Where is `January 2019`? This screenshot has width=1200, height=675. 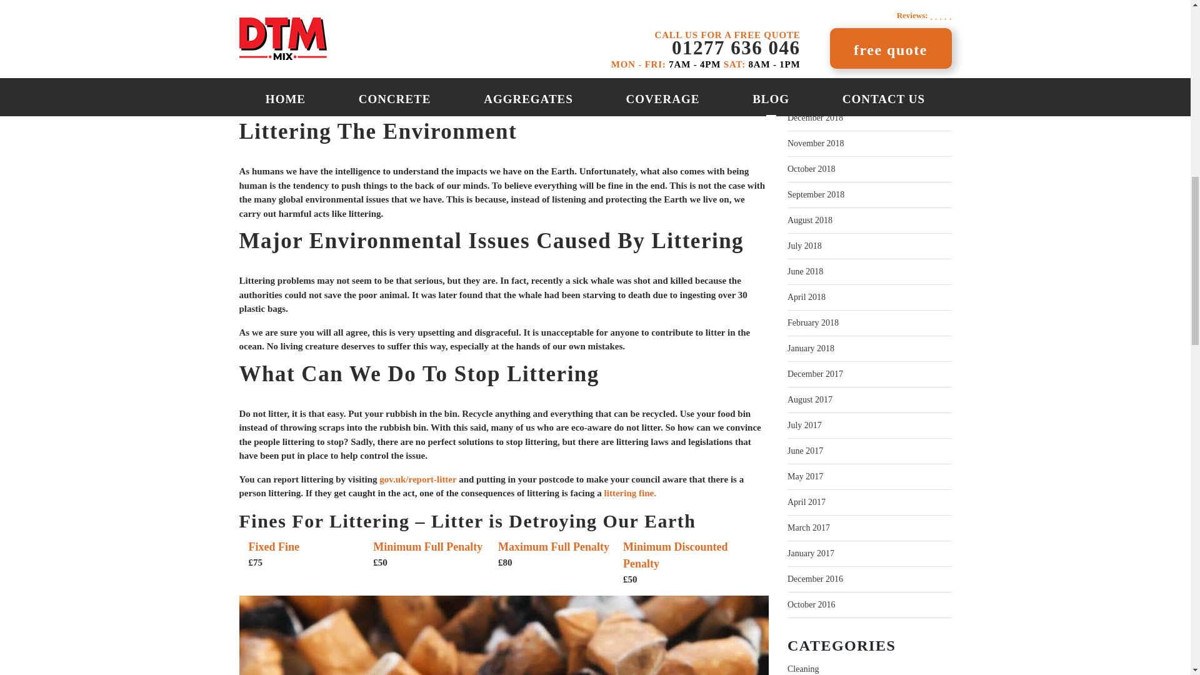
January 2019 is located at coordinates (810, 92).